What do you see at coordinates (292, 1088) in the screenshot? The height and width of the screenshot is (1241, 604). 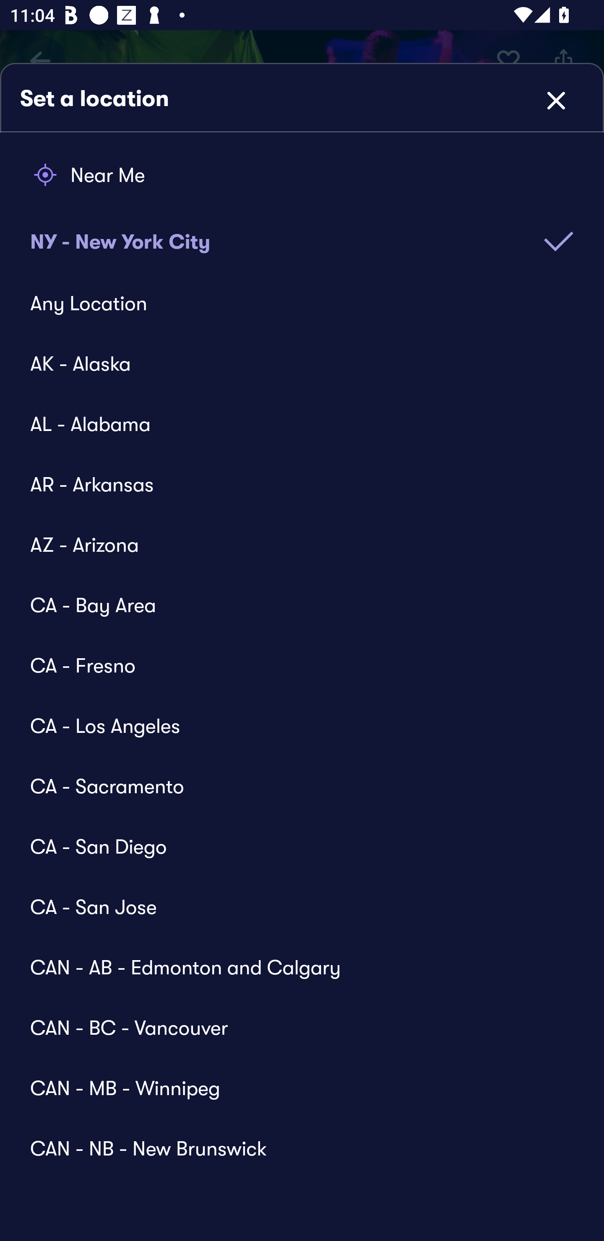 I see `CAN - MB - Winnipeg` at bounding box center [292, 1088].